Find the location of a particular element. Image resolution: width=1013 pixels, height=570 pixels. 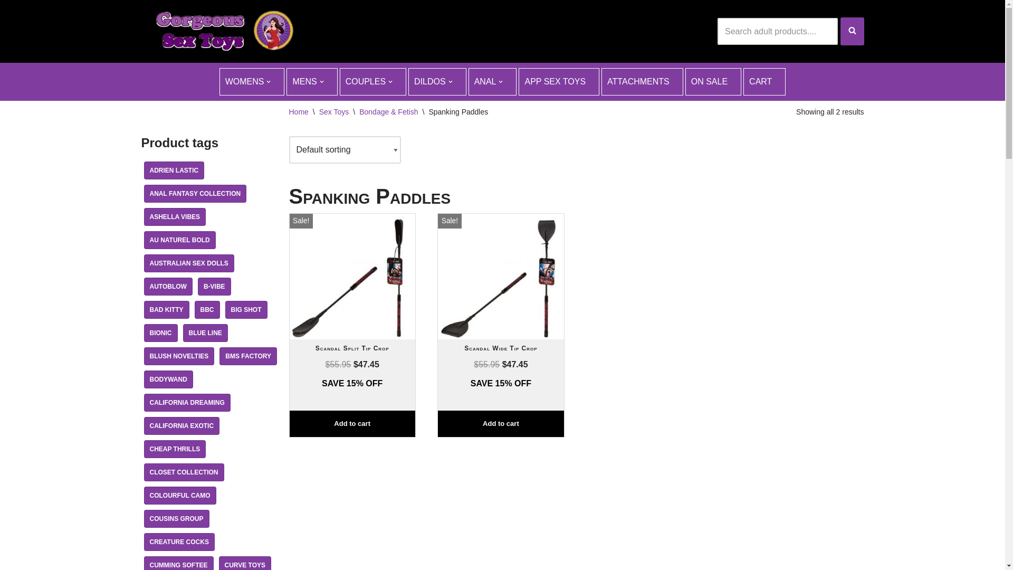

Add to cart is located at coordinates (352, 424).